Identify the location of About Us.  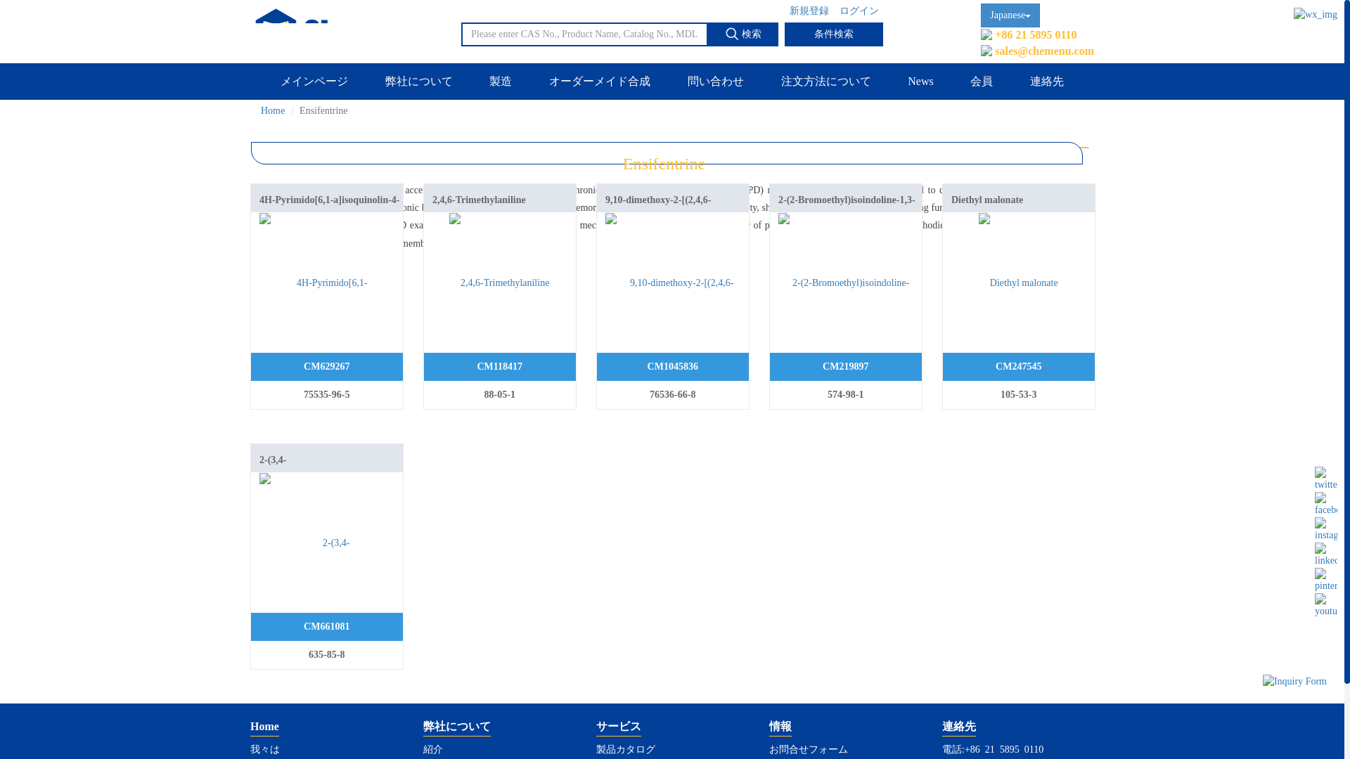
(457, 728).